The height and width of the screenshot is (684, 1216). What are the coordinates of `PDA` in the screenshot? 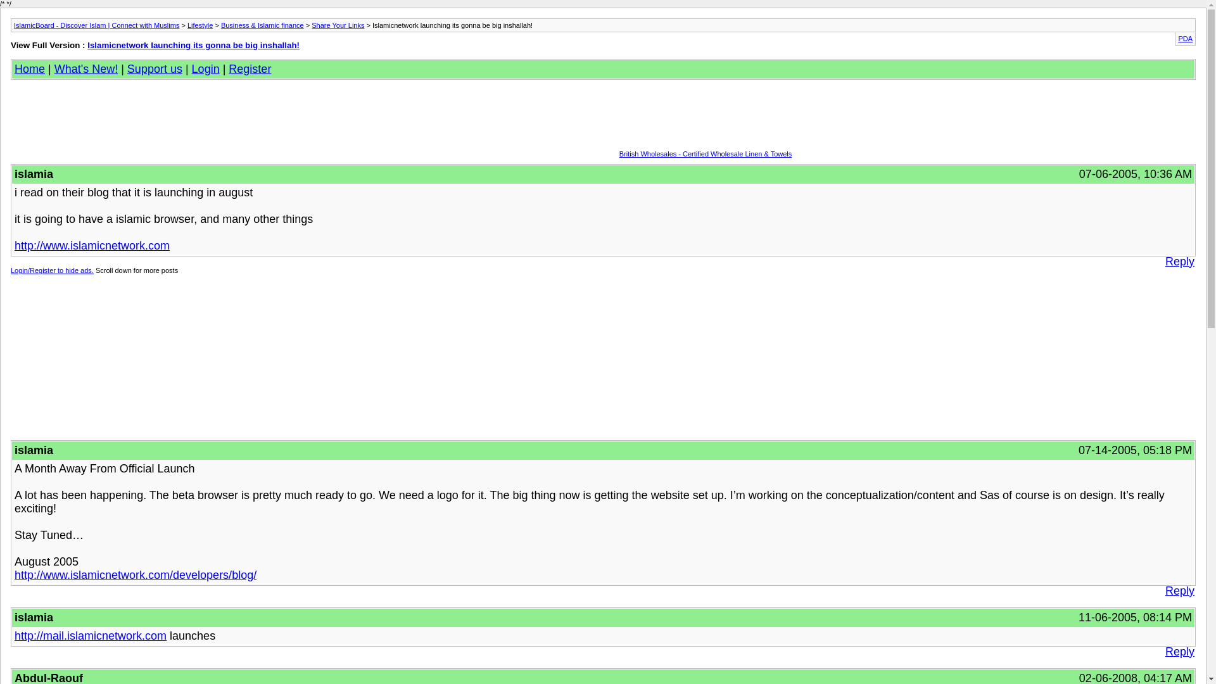 It's located at (1186, 38).